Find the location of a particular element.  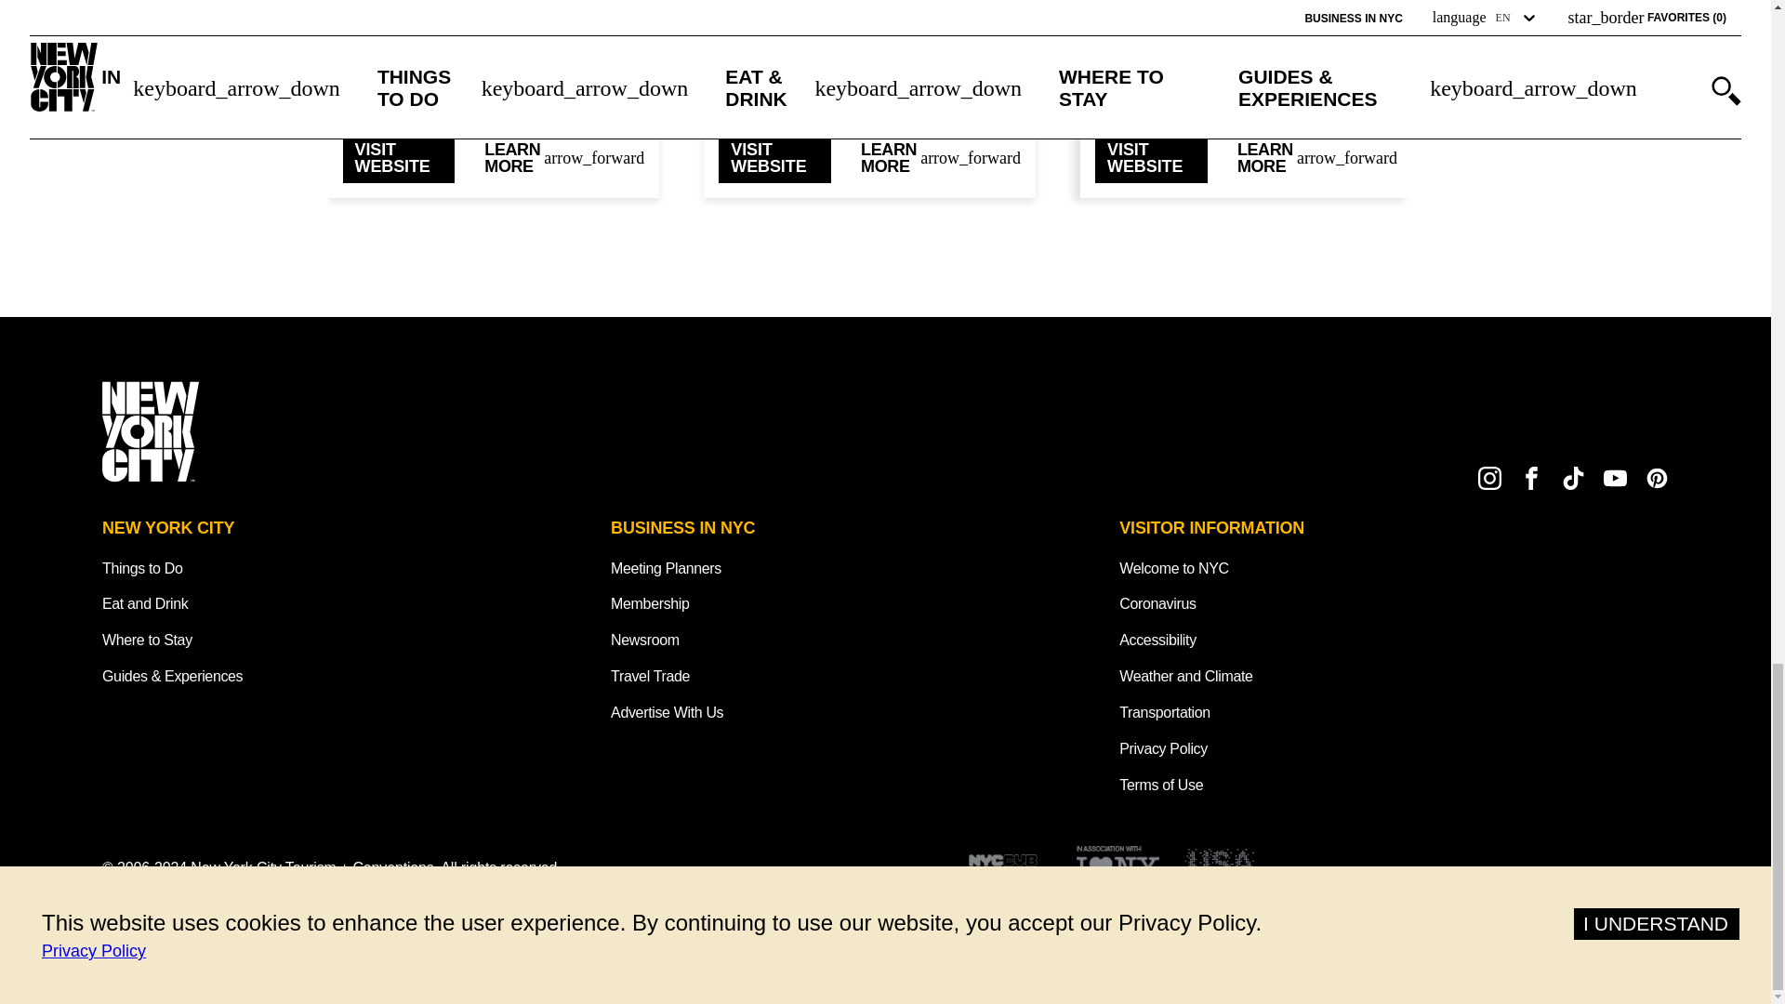

VISIT WEBSITE is located at coordinates (775, 157).